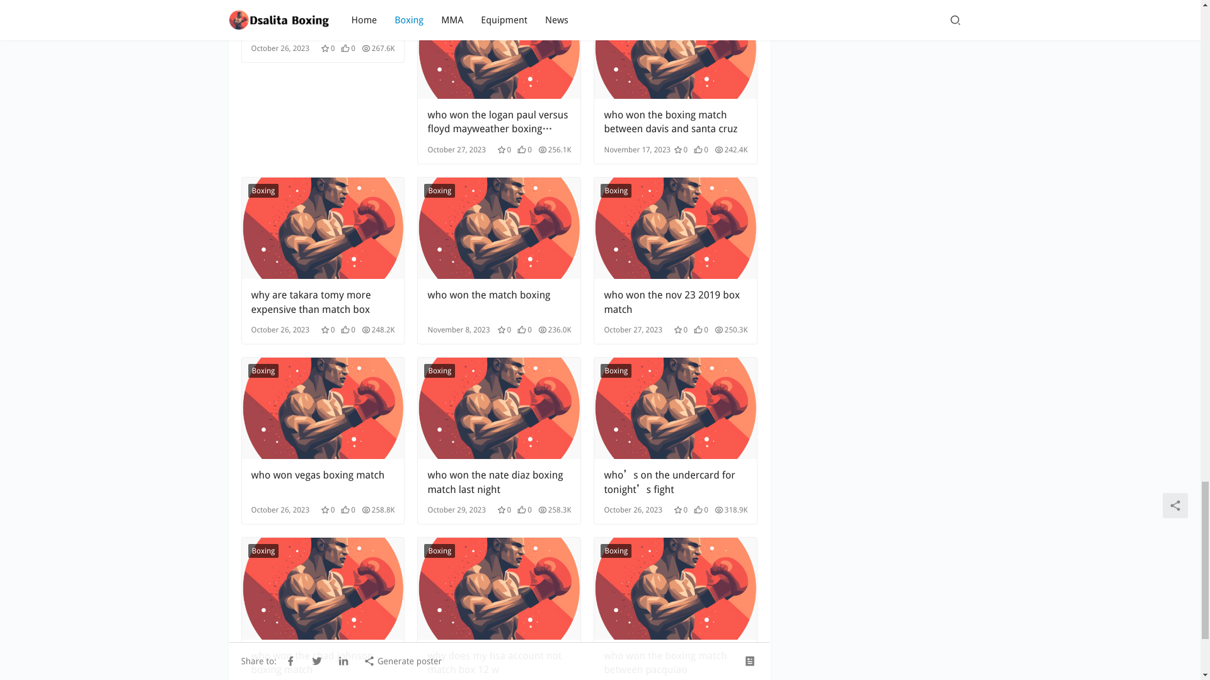 Image resolution: width=1210 pixels, height=680 pixels. What do you see at coordinates (323, 408) in the screenshot?
I see `who won vegas boxing match` at bounding box center [323, 408].